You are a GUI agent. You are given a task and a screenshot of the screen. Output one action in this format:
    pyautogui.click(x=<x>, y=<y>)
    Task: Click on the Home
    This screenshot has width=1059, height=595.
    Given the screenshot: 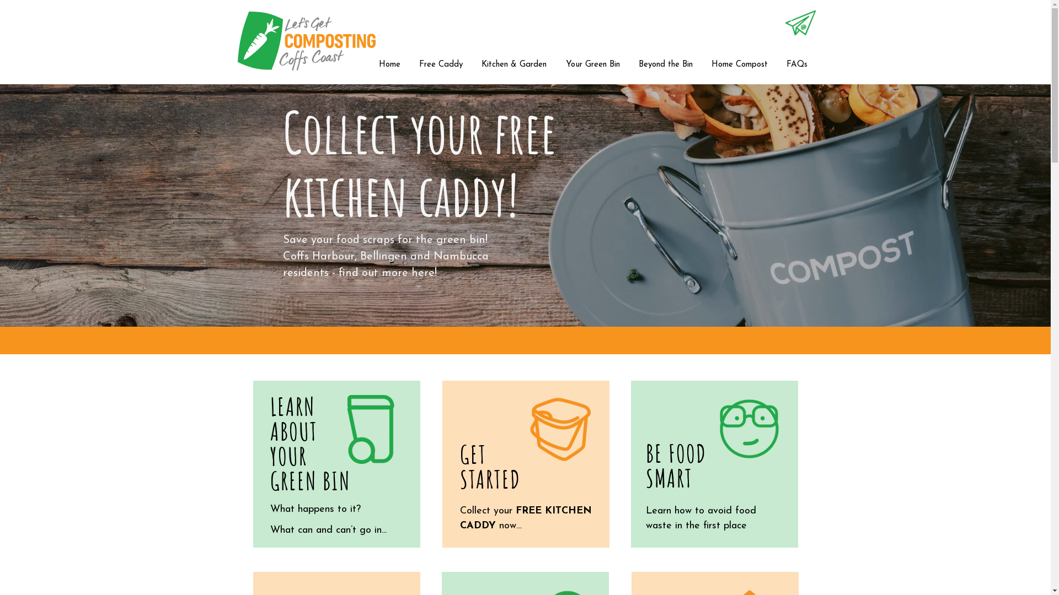 What is the action you would take?
    pyautogui.click(x=390, y=65)
    